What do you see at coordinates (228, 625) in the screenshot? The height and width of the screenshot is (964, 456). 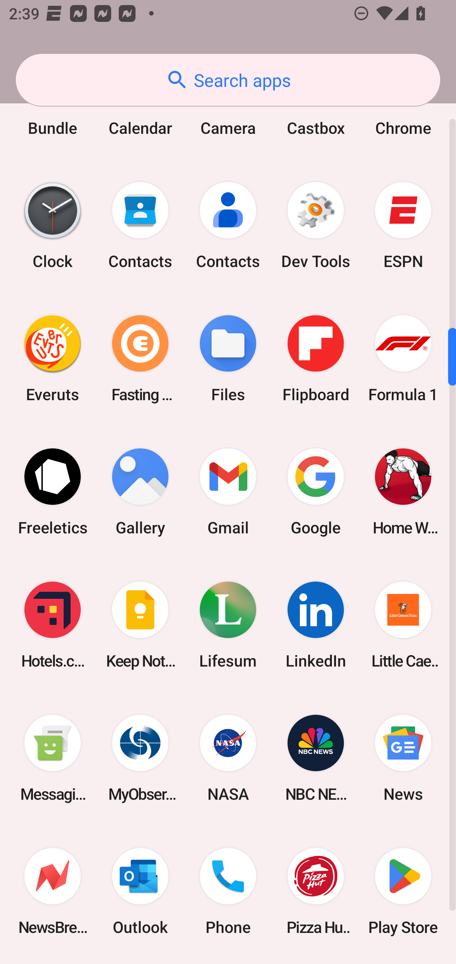 I see `Lifesum` at bounding box center [228, 625].